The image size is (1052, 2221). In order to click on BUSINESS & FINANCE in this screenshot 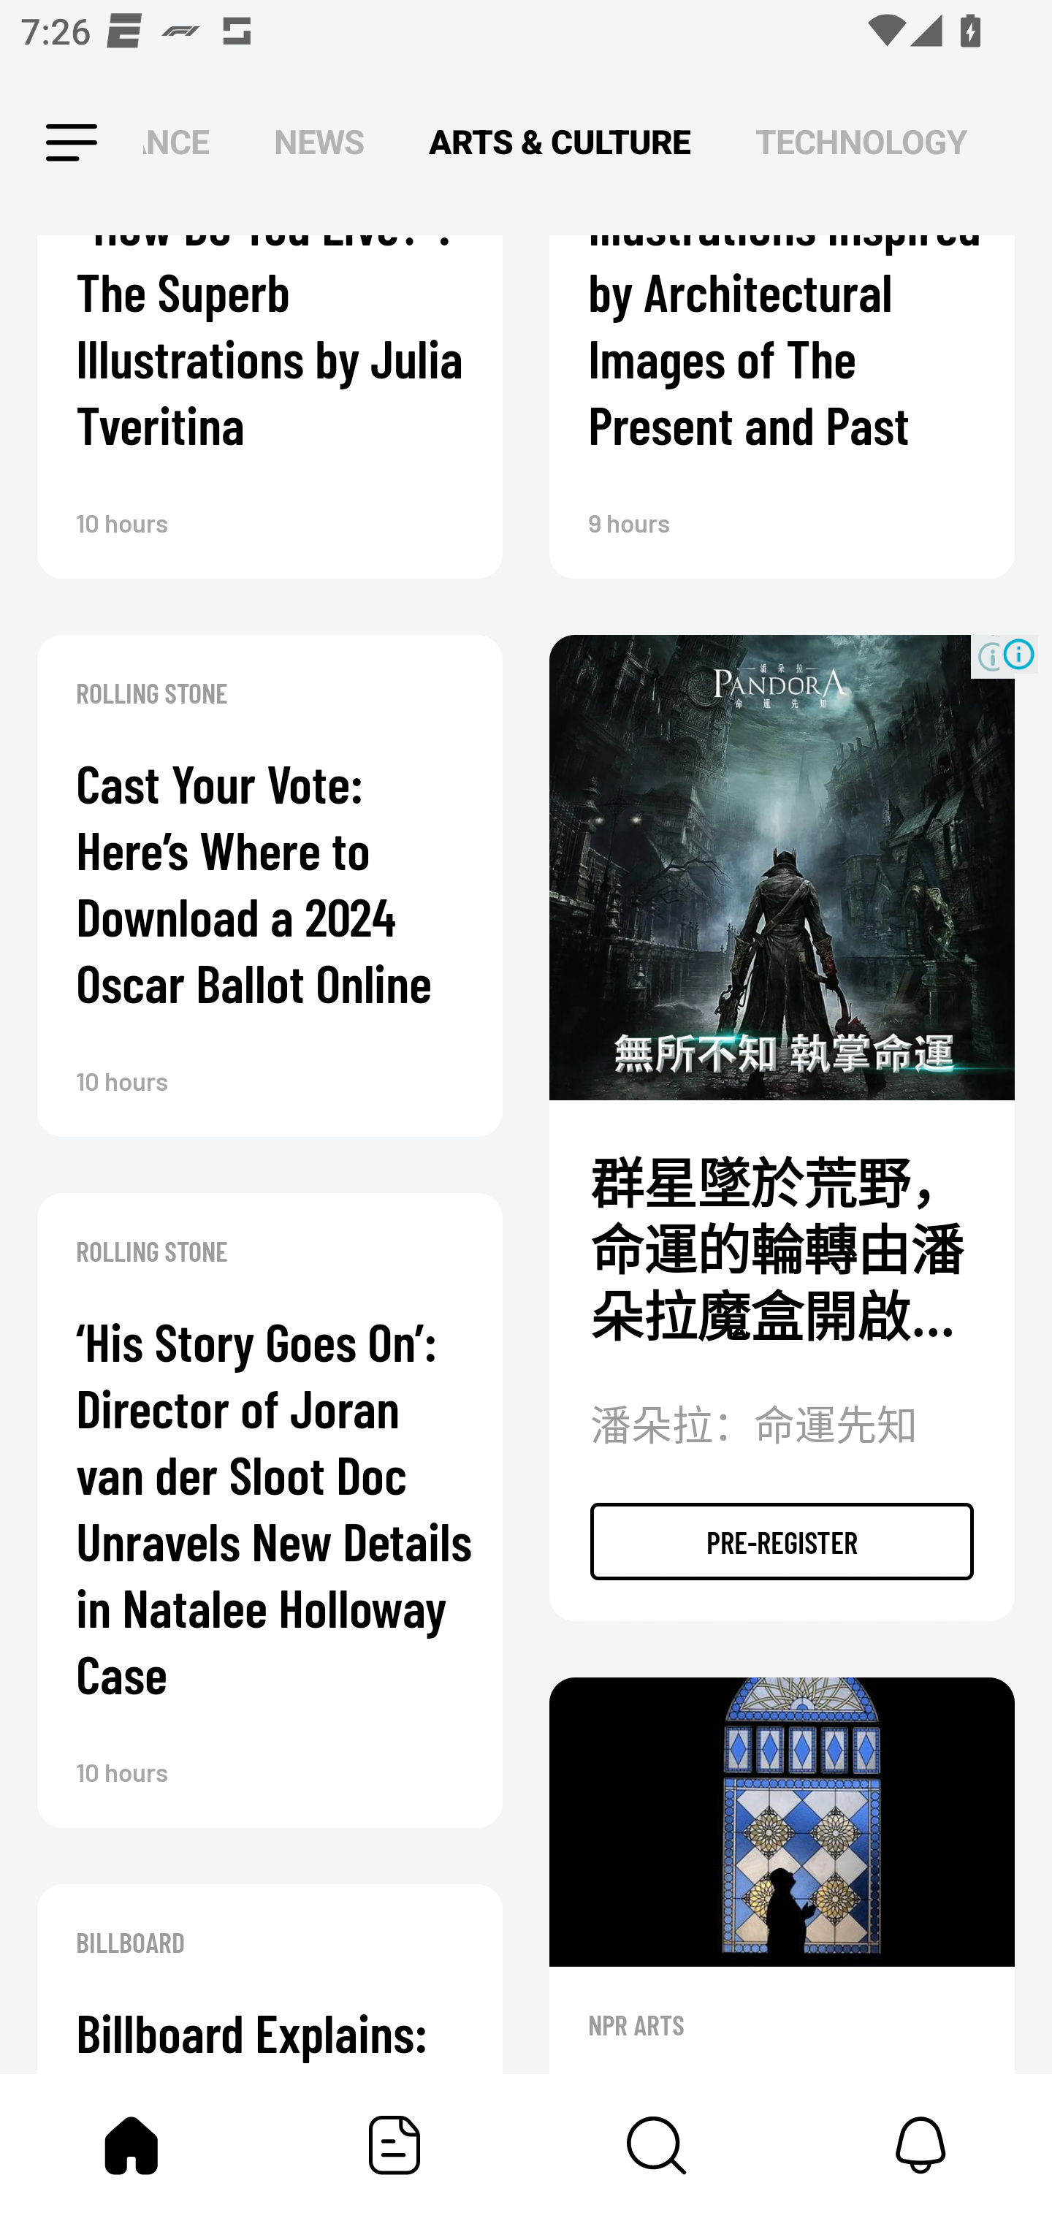, I will do `click(175, 143)`.